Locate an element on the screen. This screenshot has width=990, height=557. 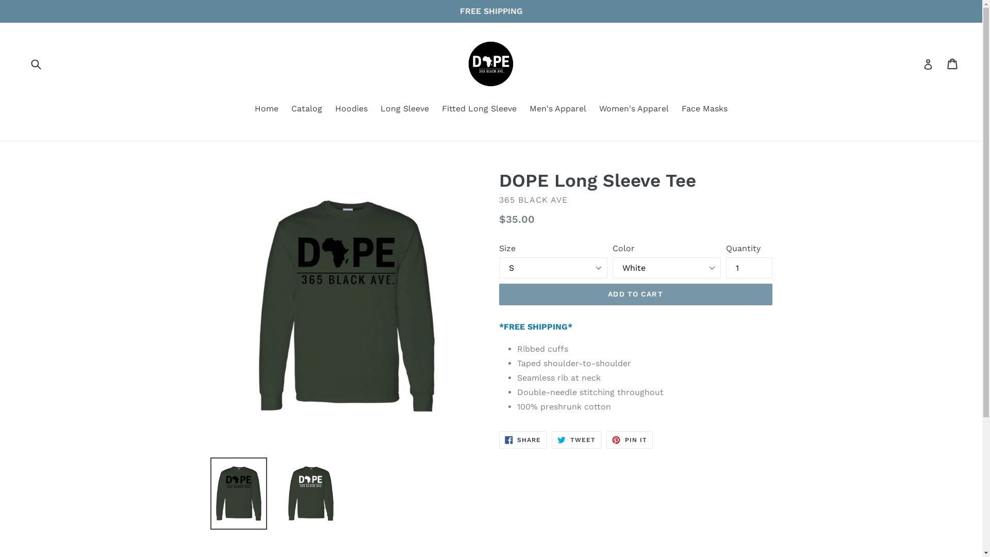
Long Sleeve is located at coordinates (405, 109).